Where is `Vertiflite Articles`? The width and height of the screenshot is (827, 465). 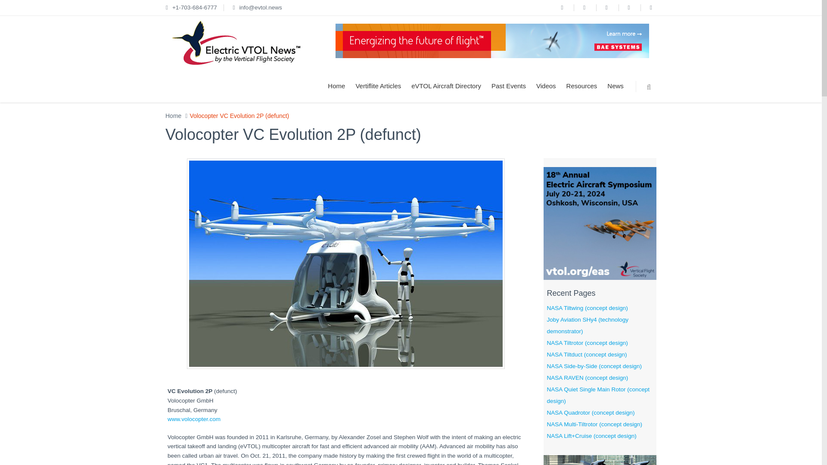 Vertiflite Articles is located at coordinates (378, 86).